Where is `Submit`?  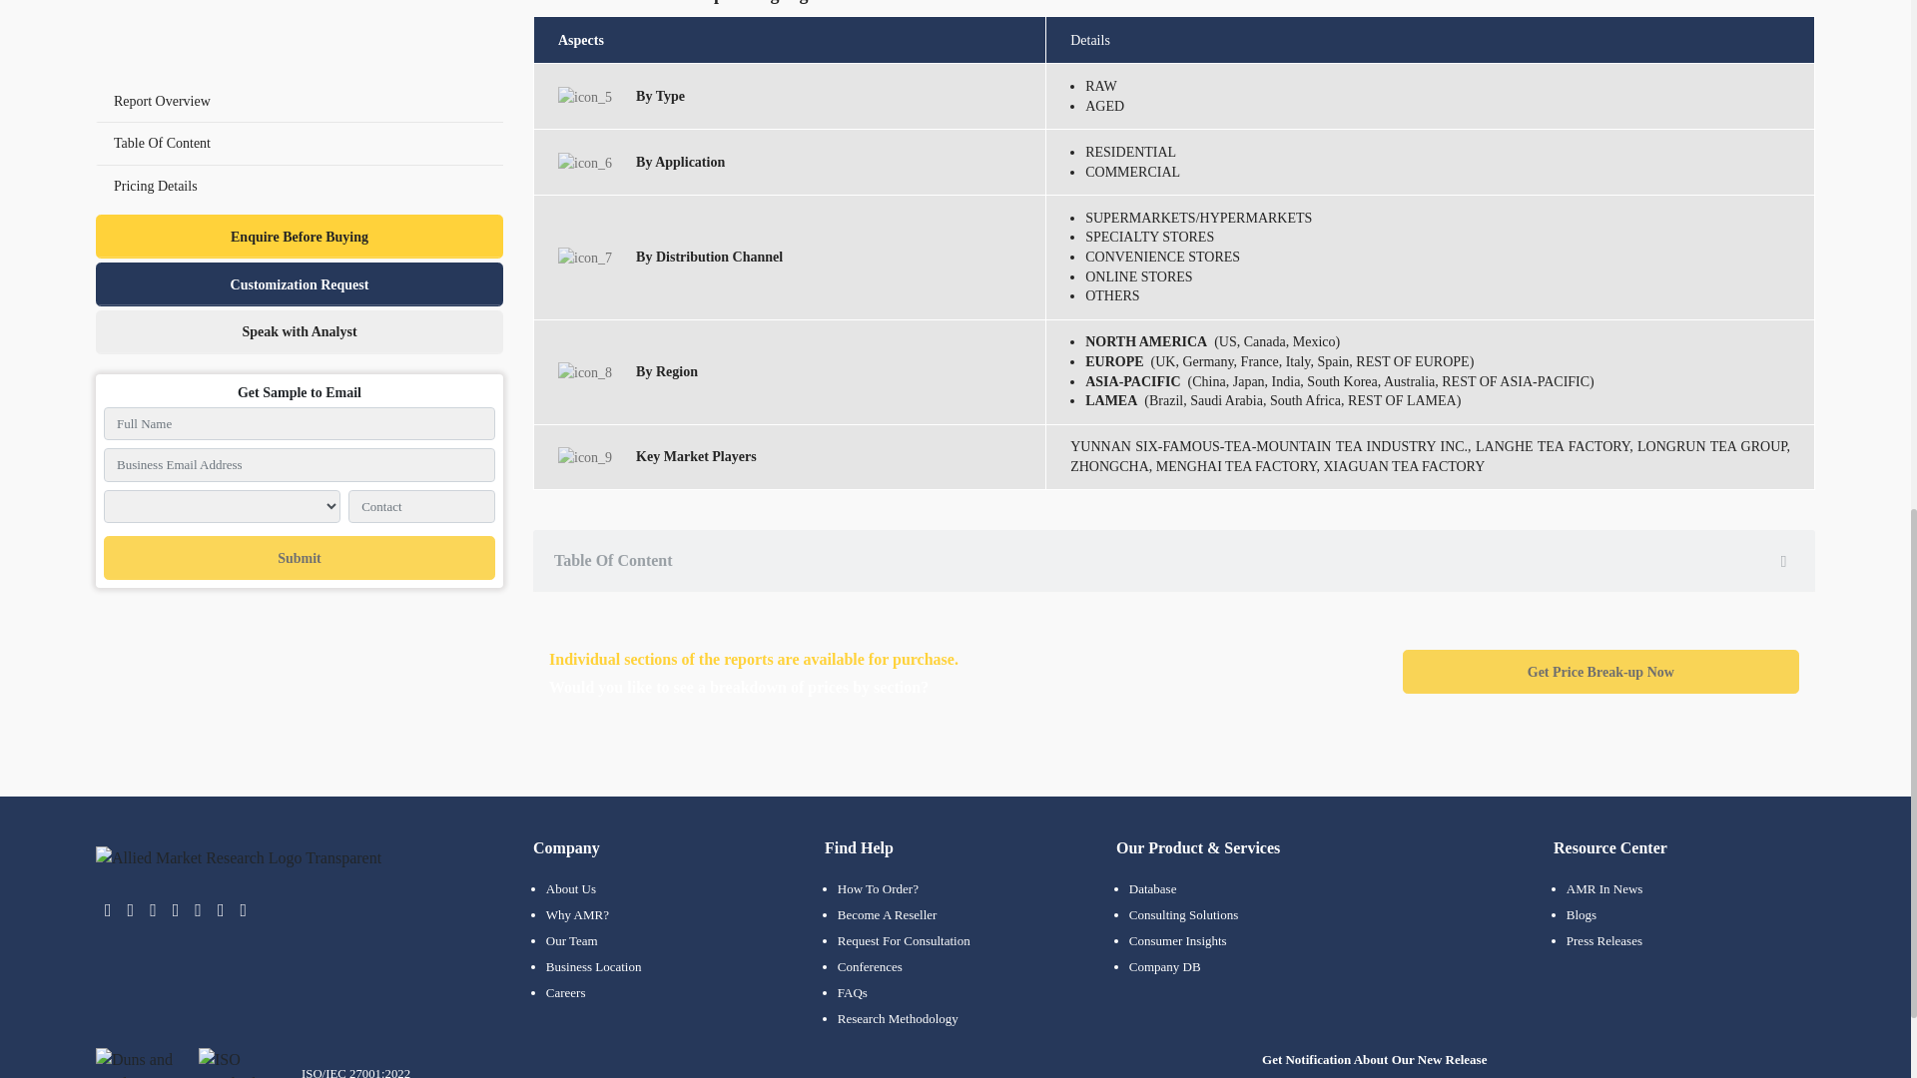
Submit is located at coordinates (299, 7).